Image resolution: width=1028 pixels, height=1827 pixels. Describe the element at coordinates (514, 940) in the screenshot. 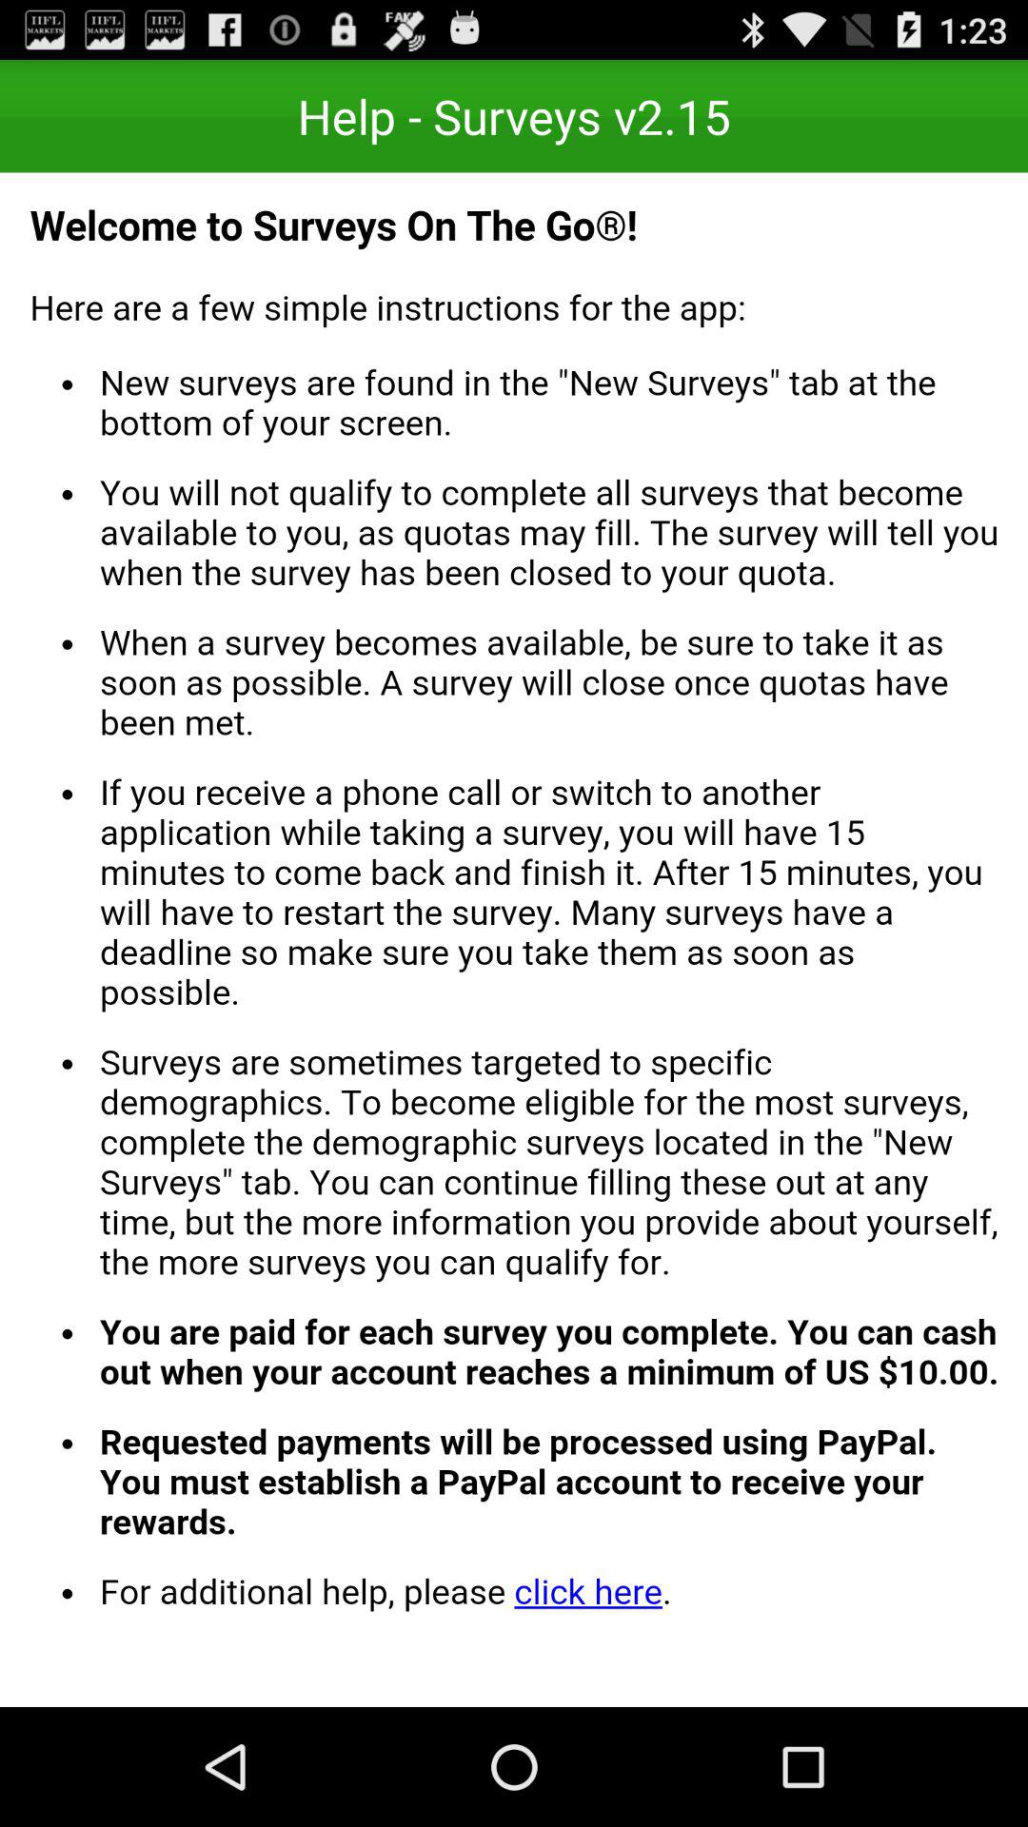

I see `welcome page` at that location.